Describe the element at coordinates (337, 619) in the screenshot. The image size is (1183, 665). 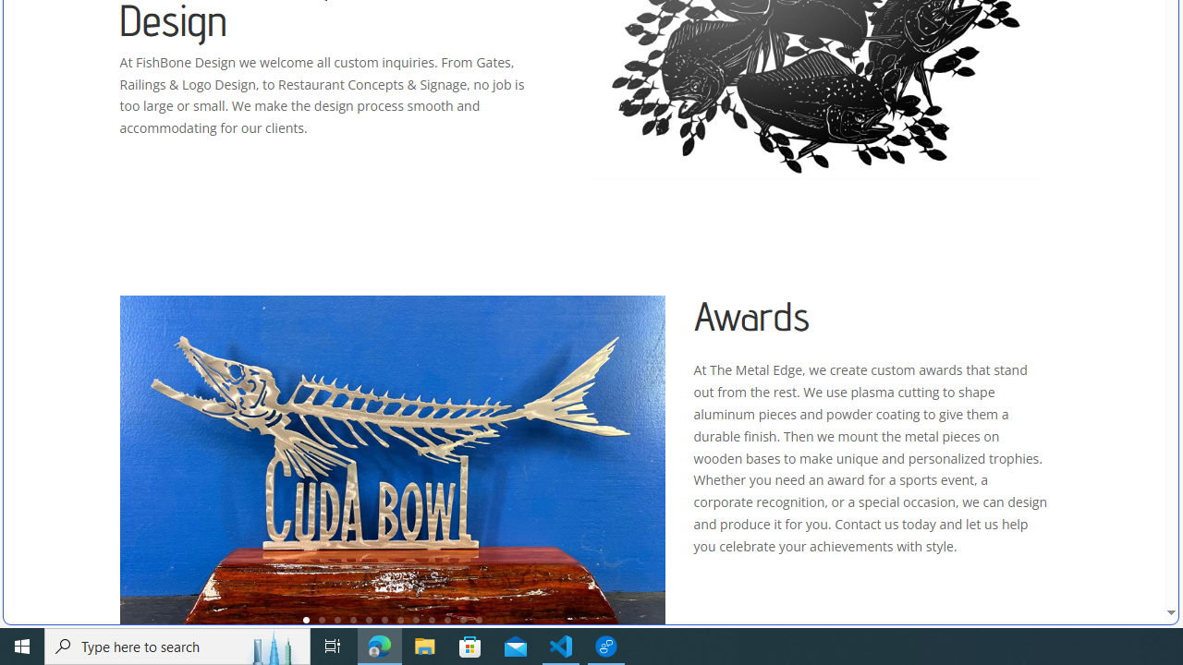
I see `3` at that location.